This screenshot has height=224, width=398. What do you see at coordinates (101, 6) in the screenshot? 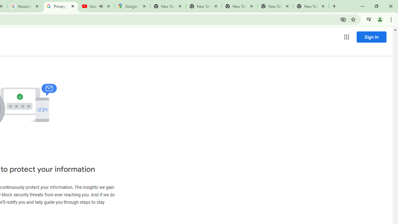
I see `Mute tab` at bounding box center [101, 6].